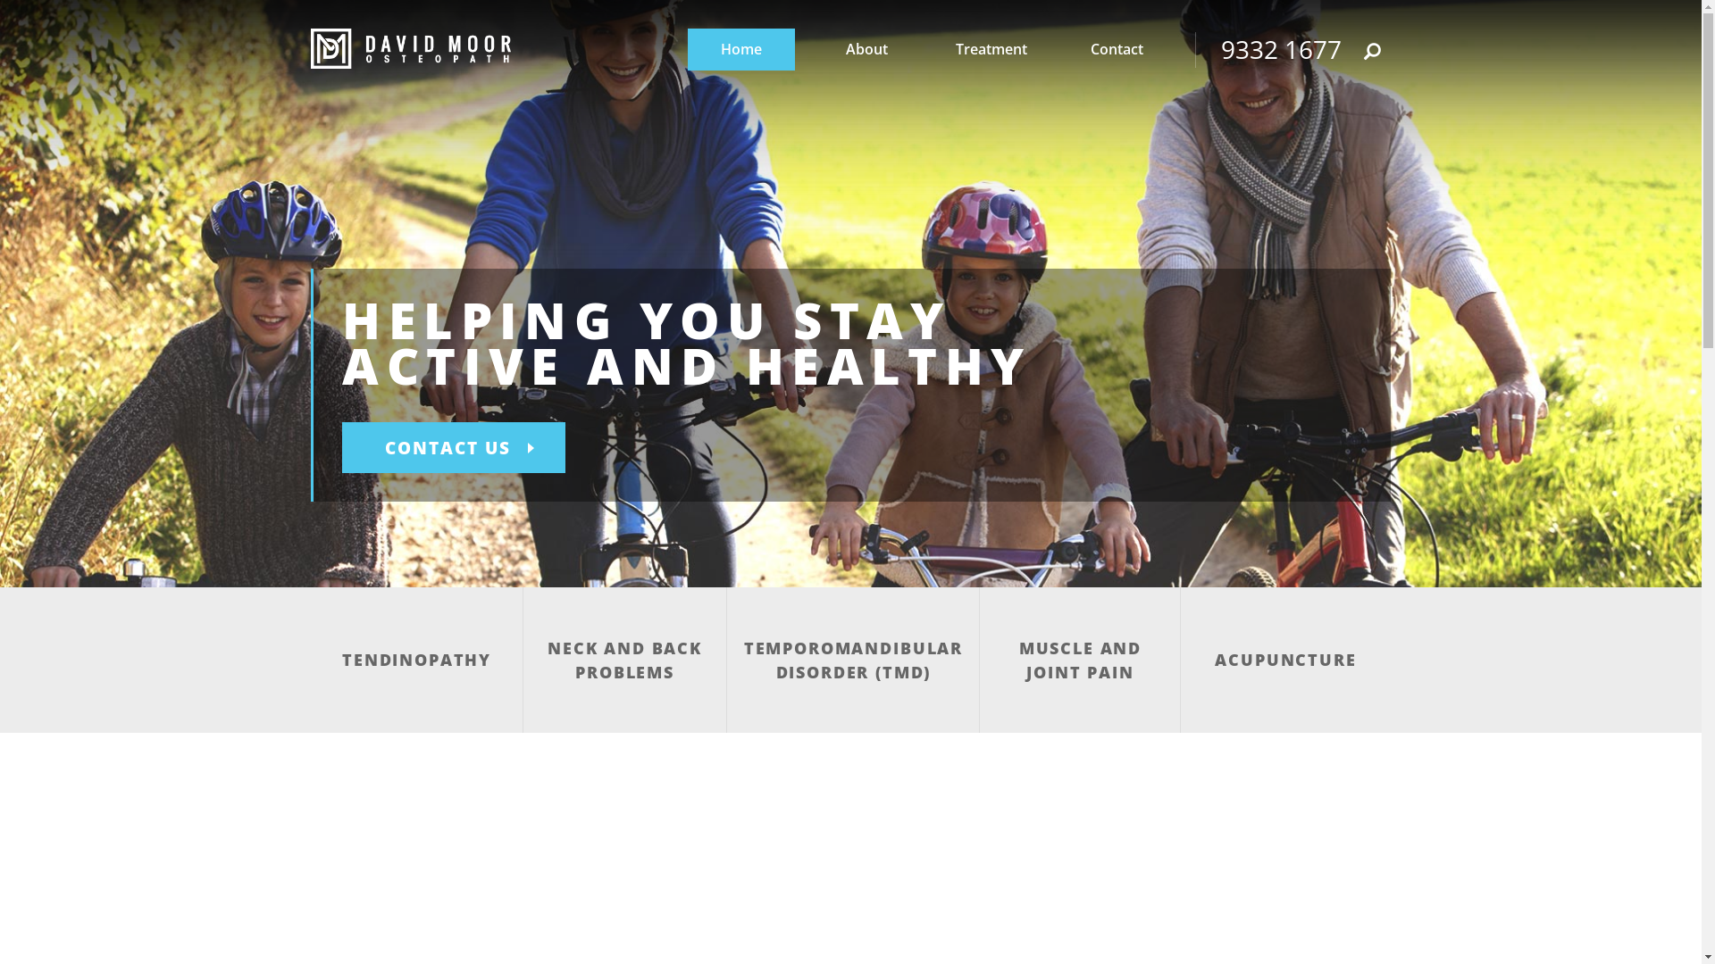 Image resolution: width=1715 pixels, height=964 pixels. What do you see at coordinates (625, 661) in the screenshot?
I see `NECK AND BACK PROBLEMS` at bounding box center [625, 661].